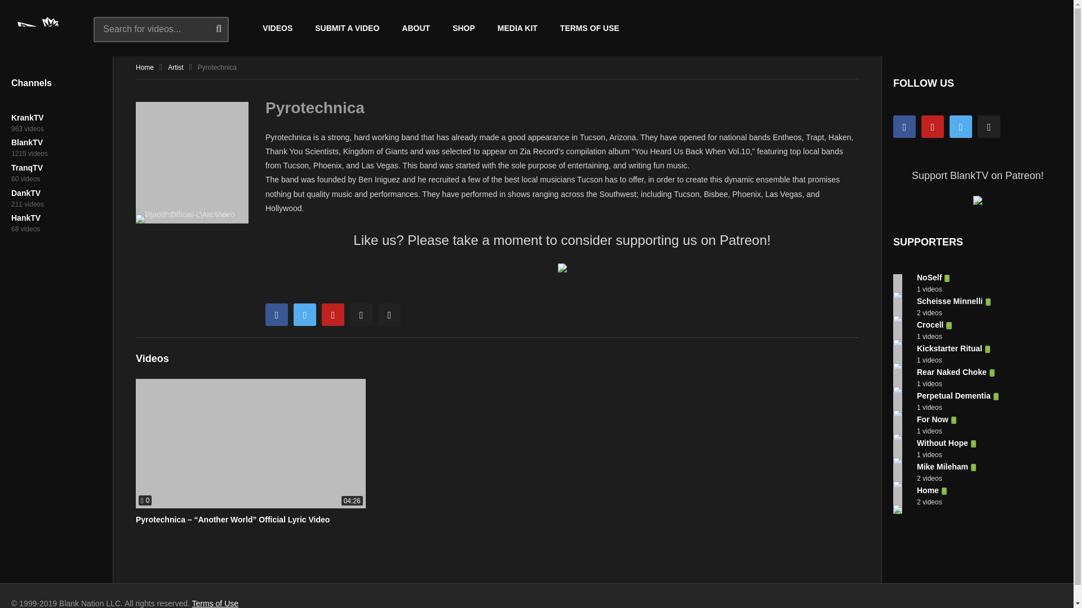  Describe the element at coordinates (589, 28) in the screenshot. I see `TERMS OF USE` at that location.